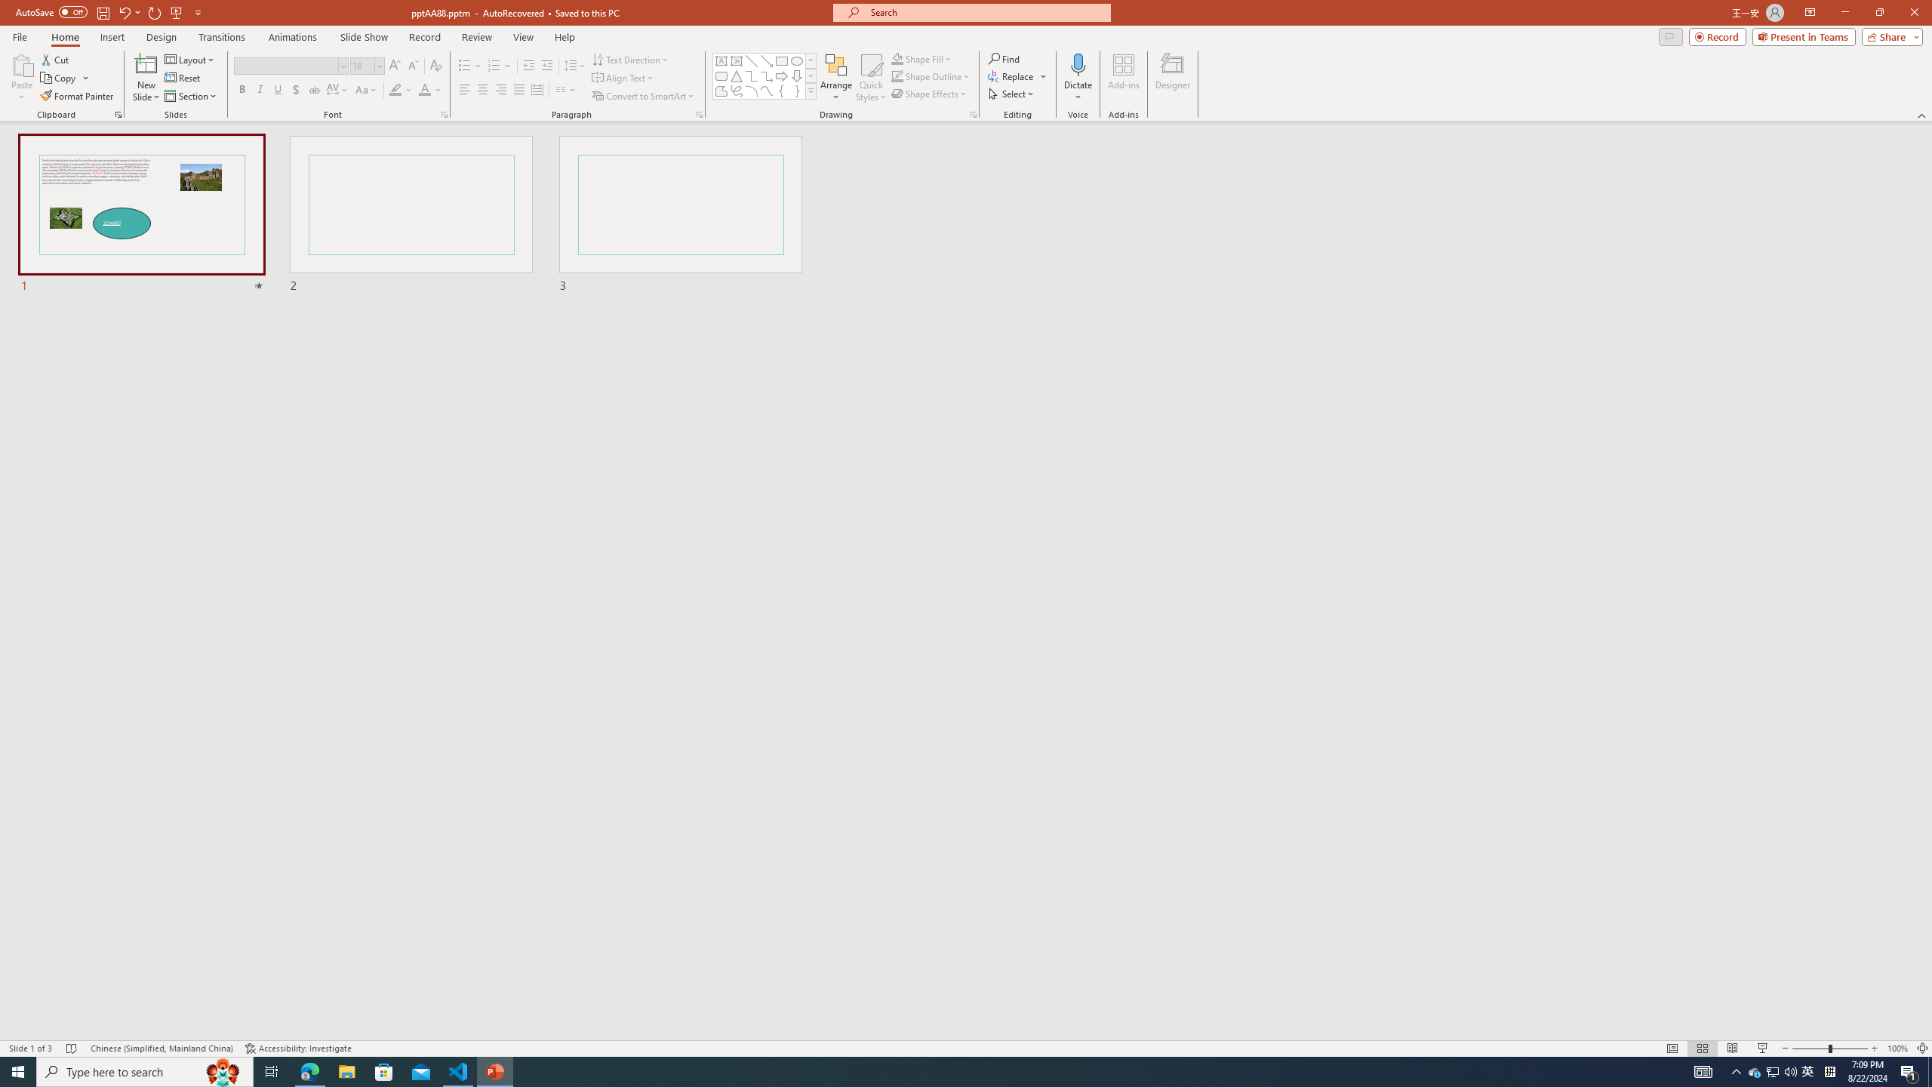 Image resolution: width=1932 pixels, height=1087 pixels. I want to click on Vertical Text Box, so click(736, 60).